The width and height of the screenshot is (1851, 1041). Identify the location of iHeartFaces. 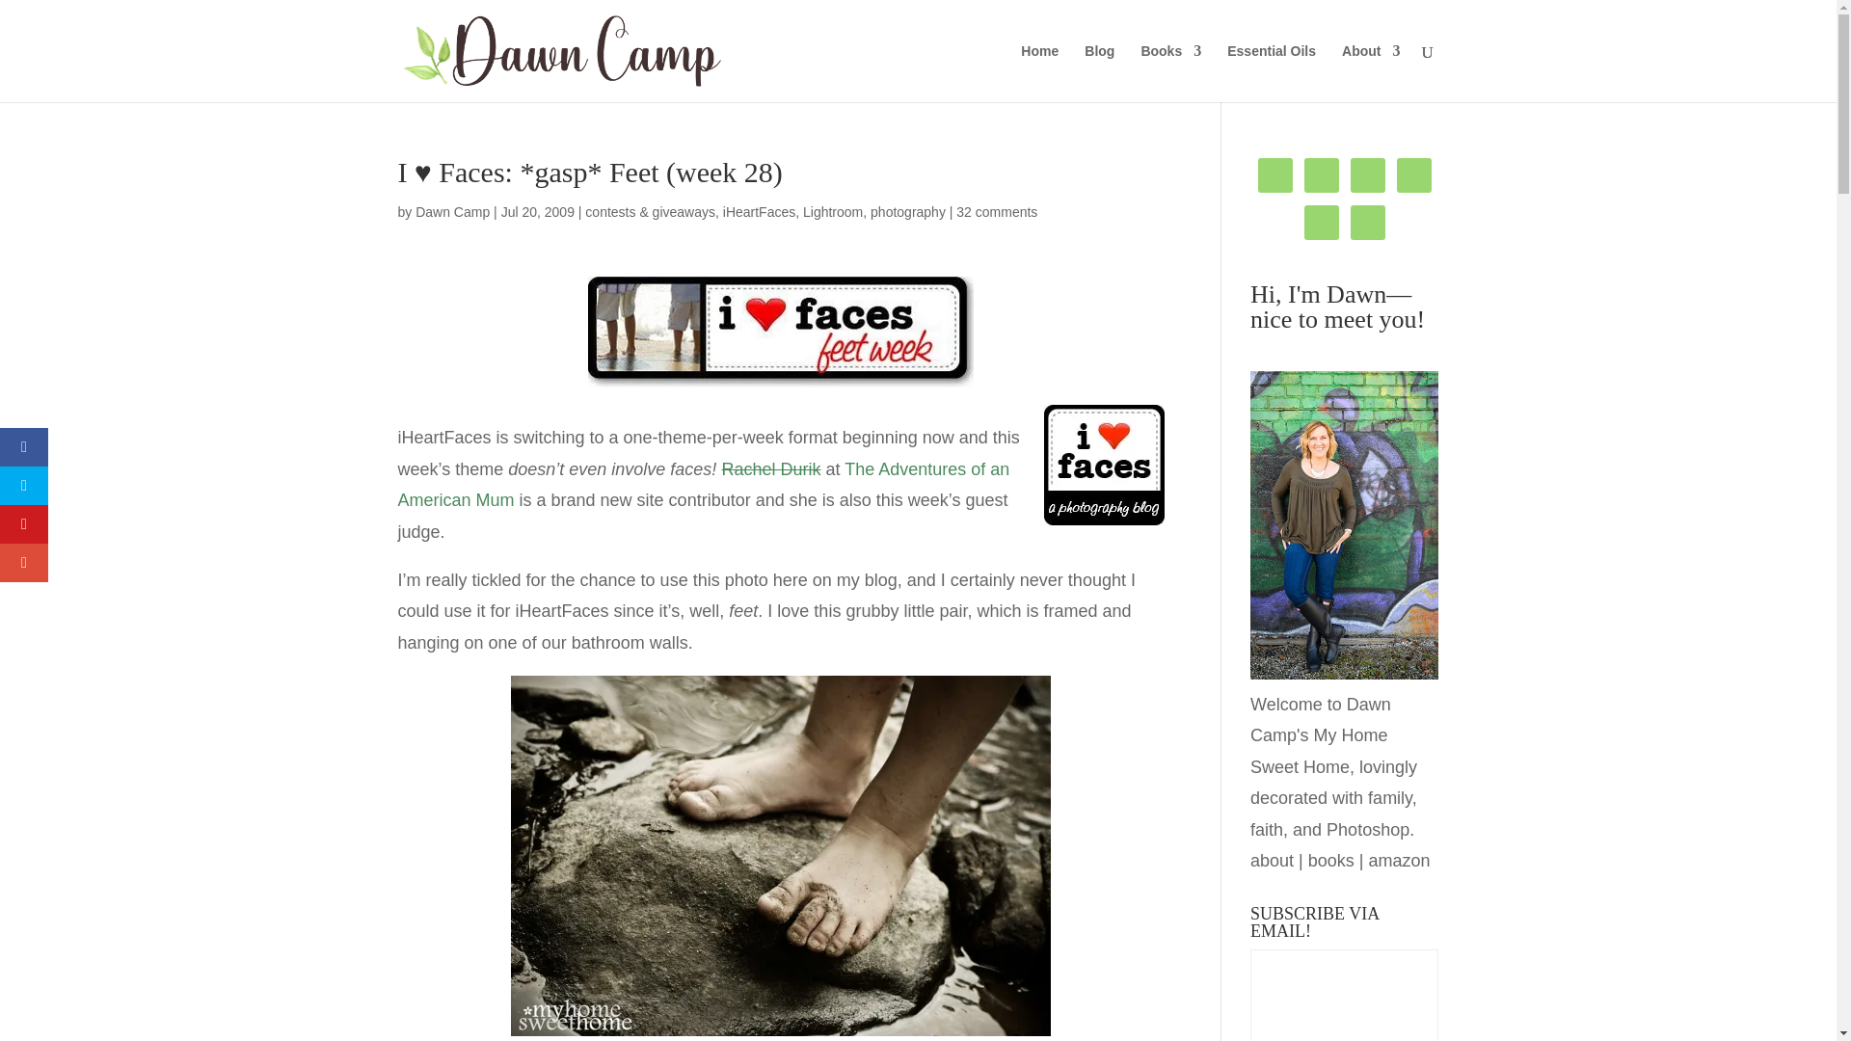
(760, 211).